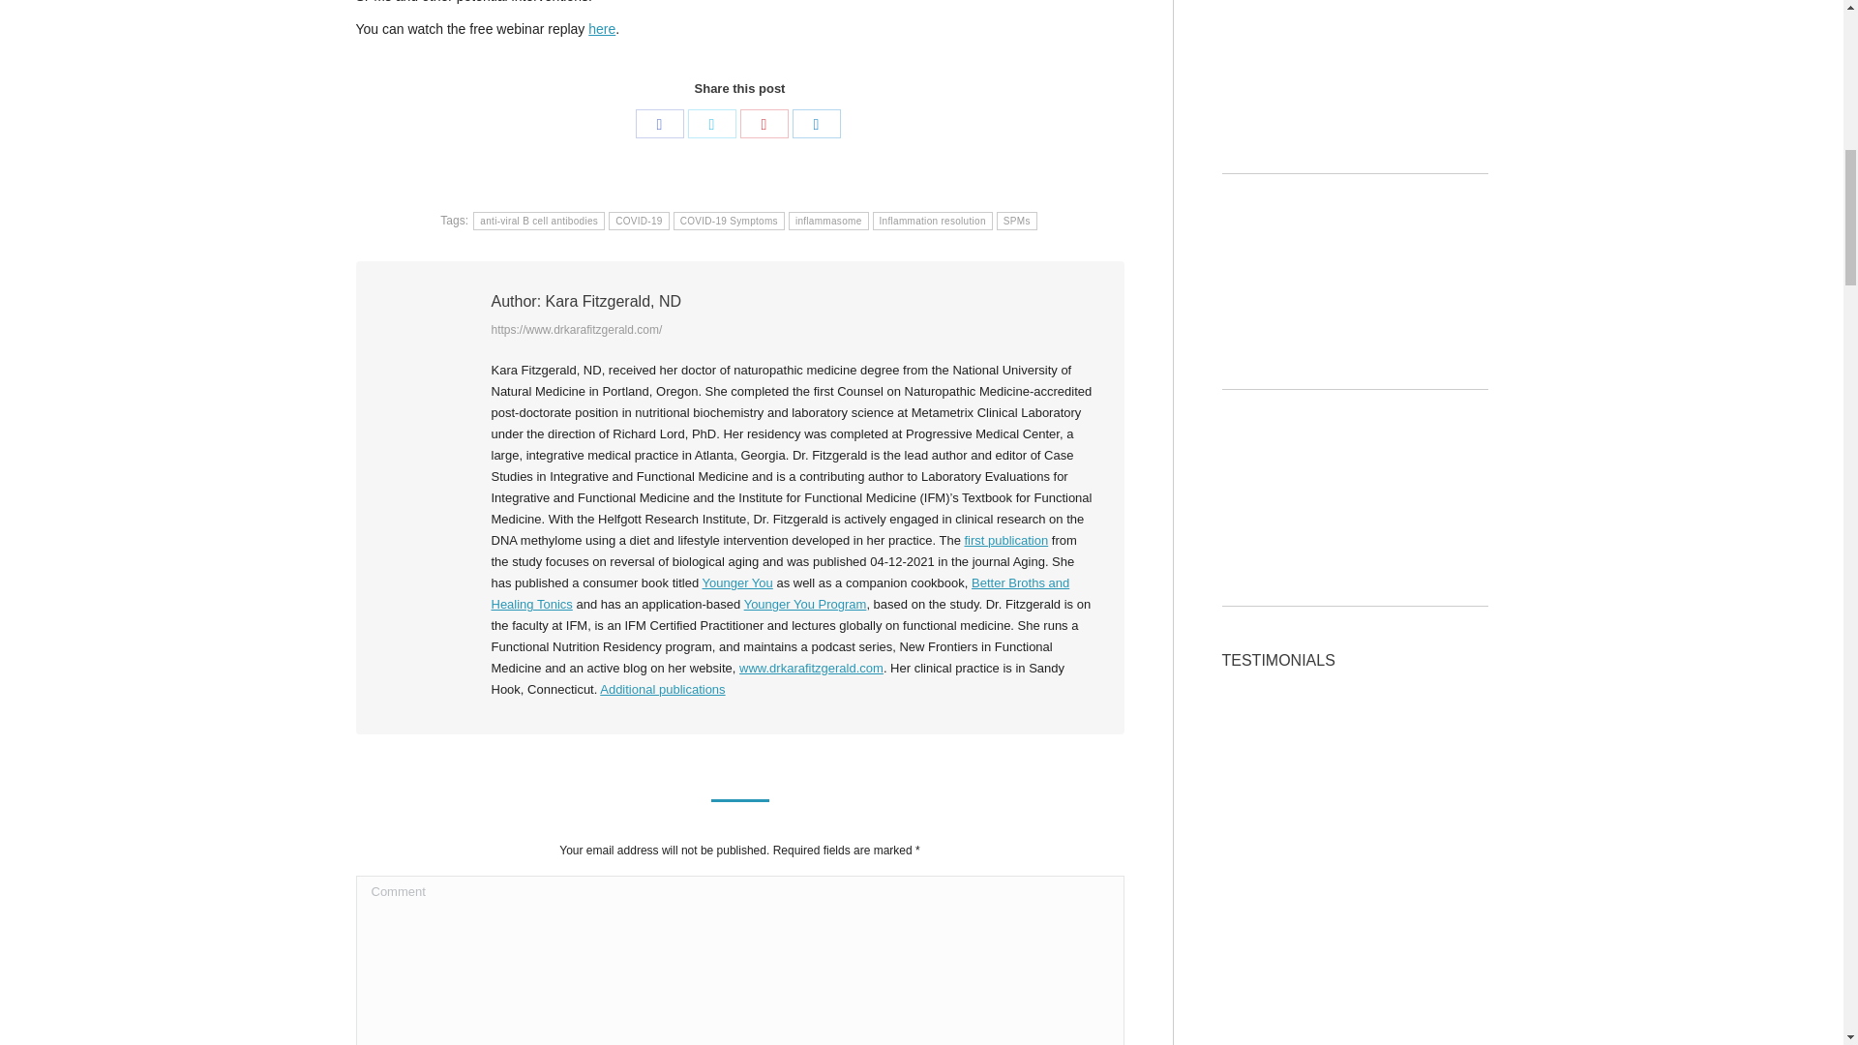 The width and height of the screenshot is (1858, 1045). I want to click on Facebook, so click(659, 124).